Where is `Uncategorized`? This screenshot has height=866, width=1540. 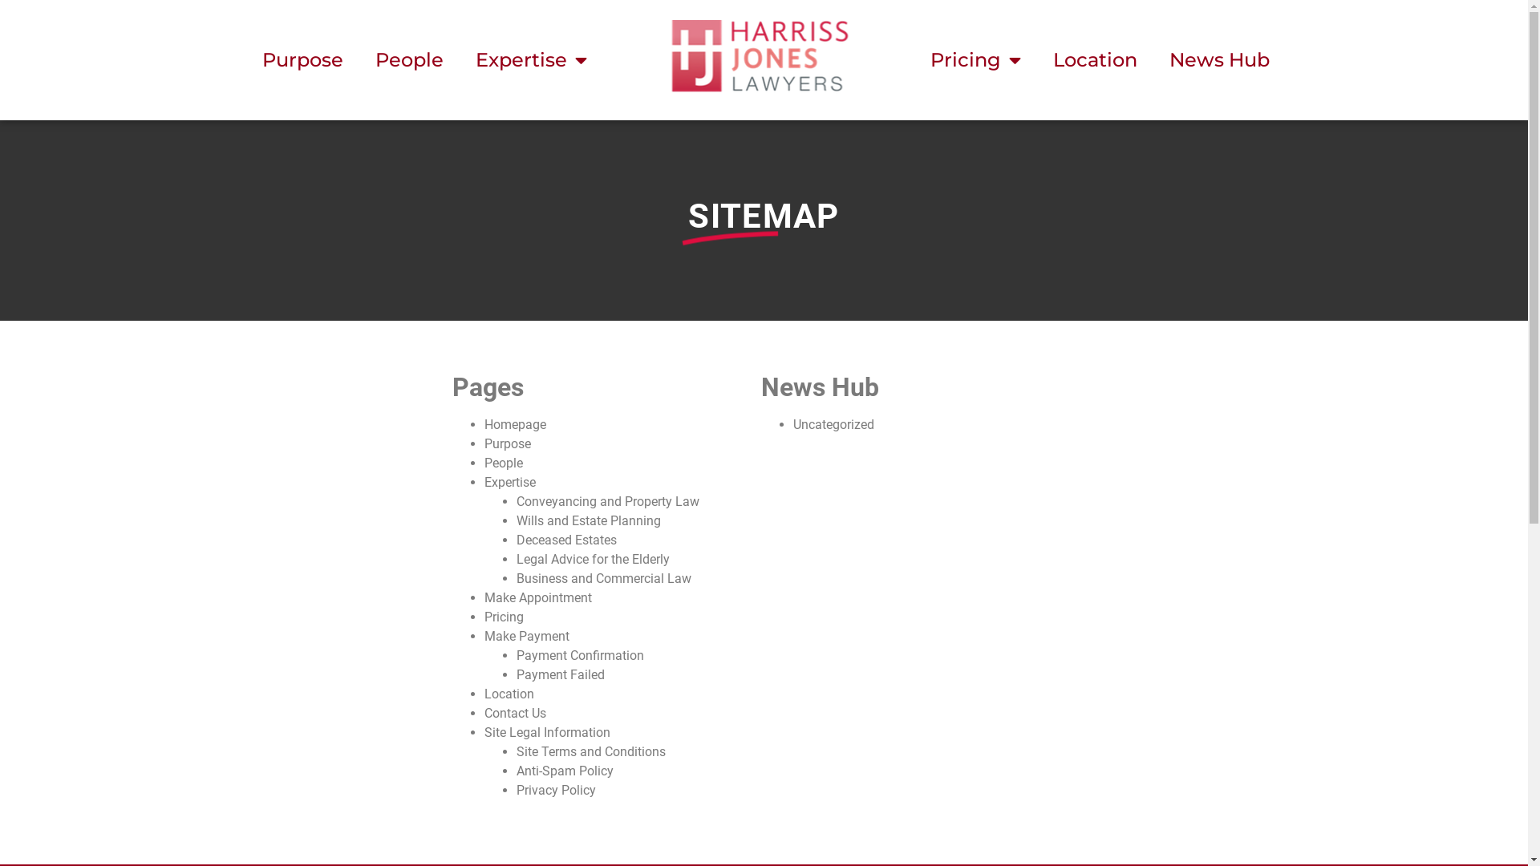
Uncategorized is located at coordinates (834, 425).